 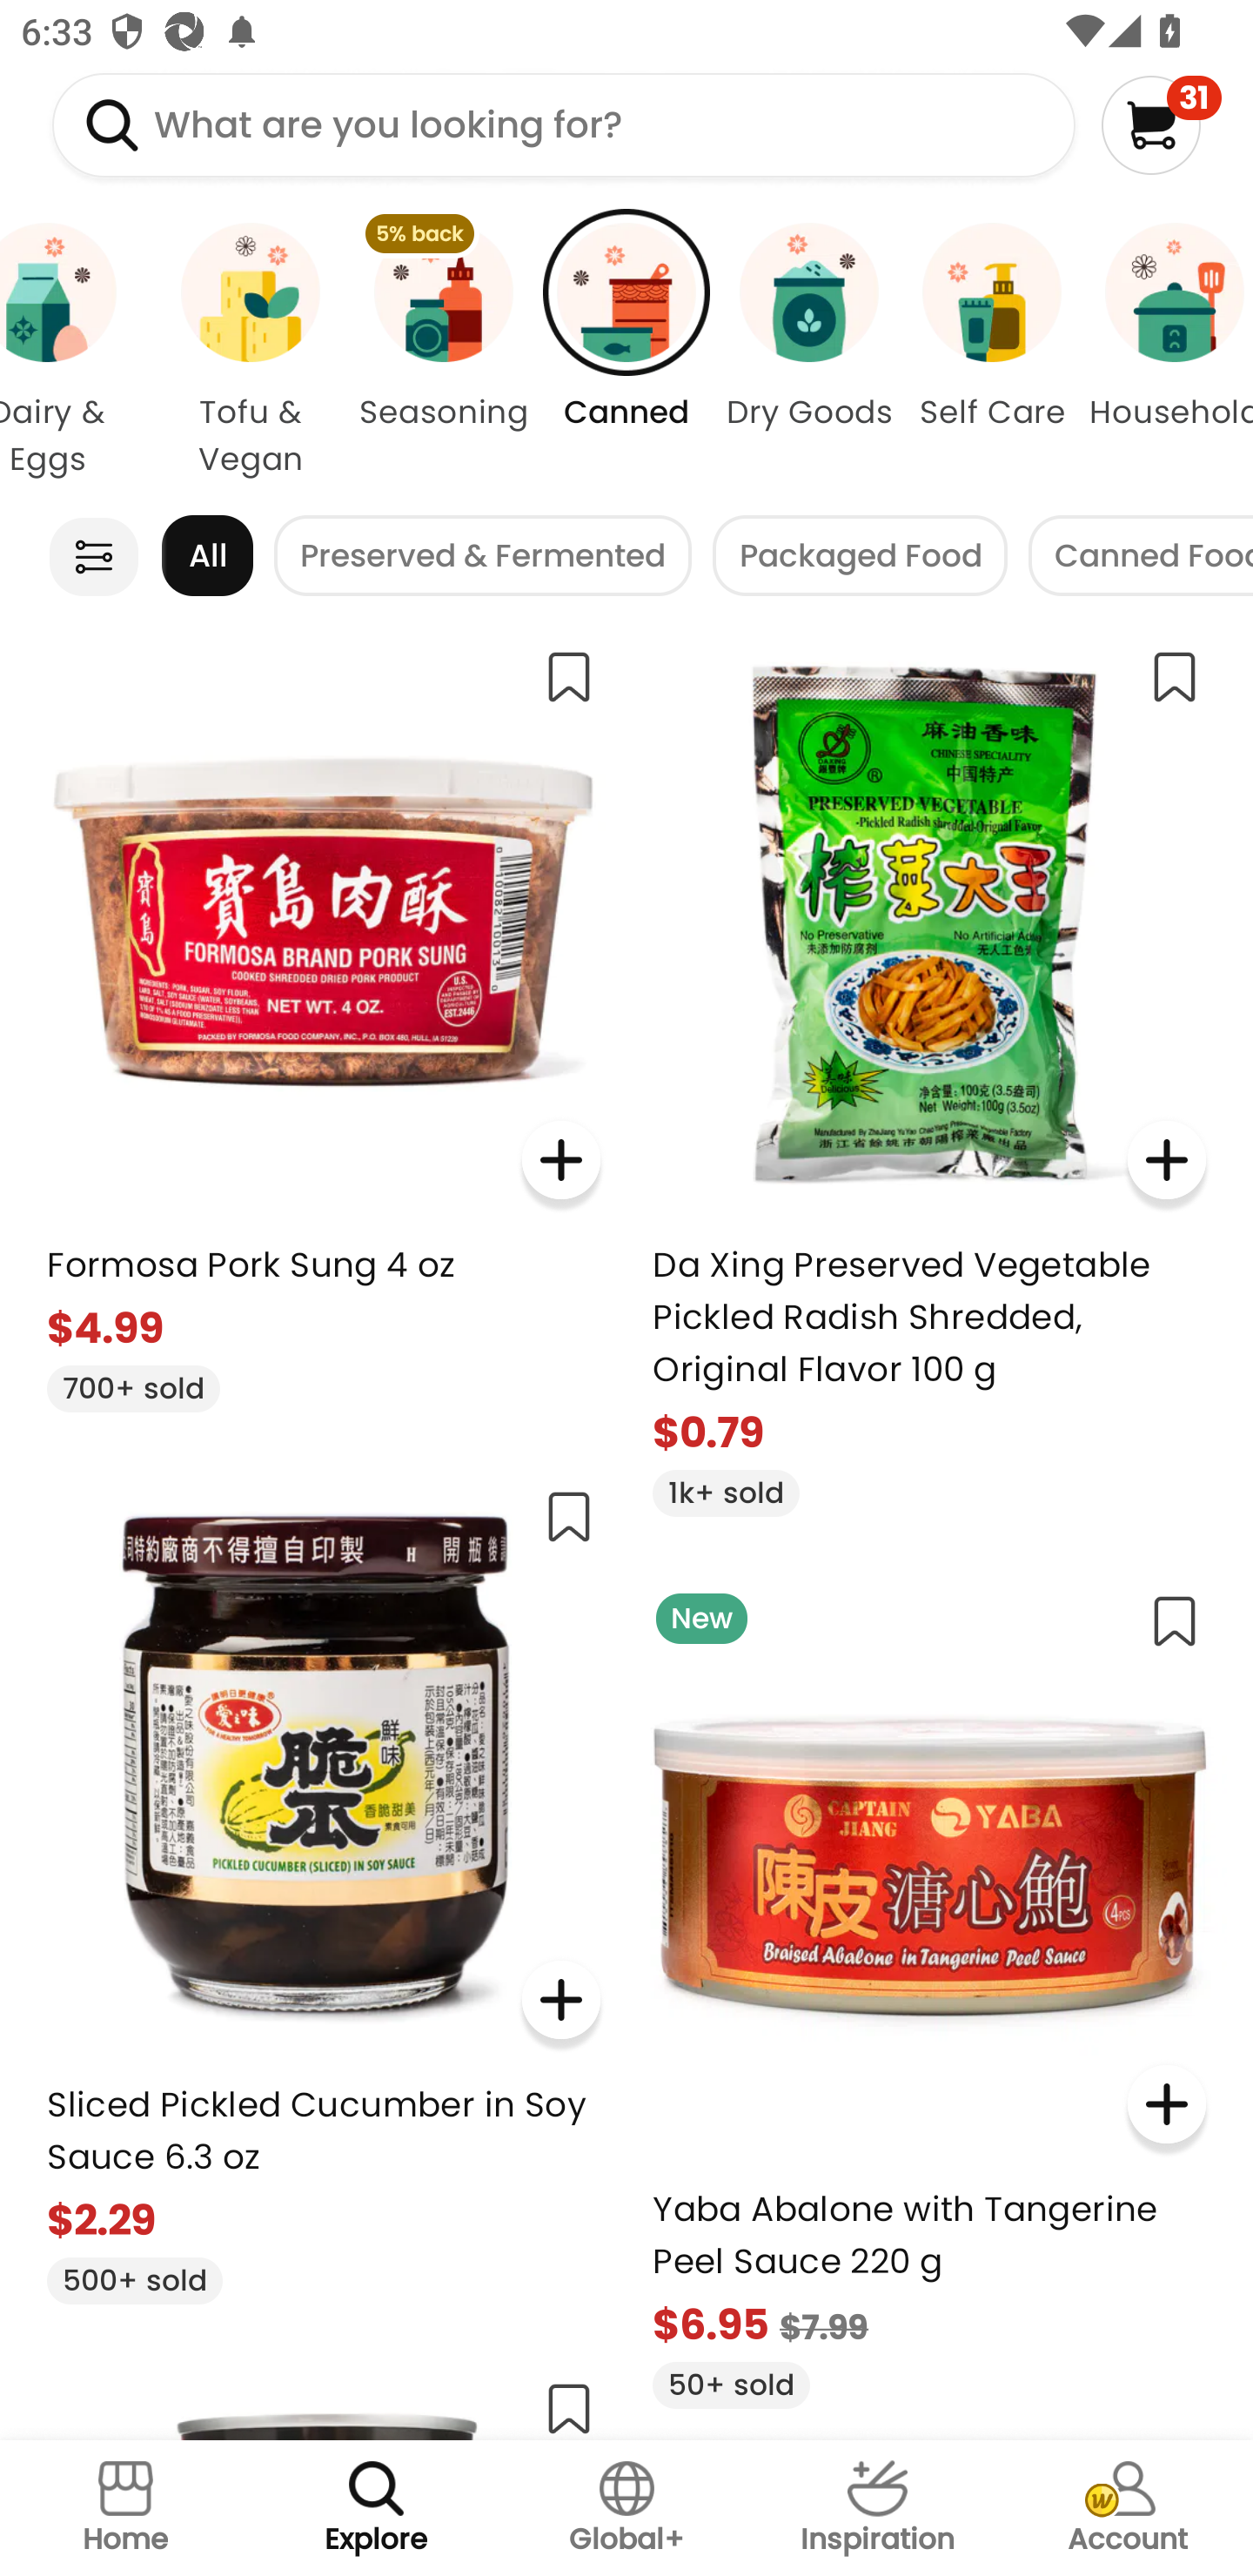 What do you see at coordinates (877, 2508) in the screenshot?
I see `Inspiration` at bounding box center [877, 2508].